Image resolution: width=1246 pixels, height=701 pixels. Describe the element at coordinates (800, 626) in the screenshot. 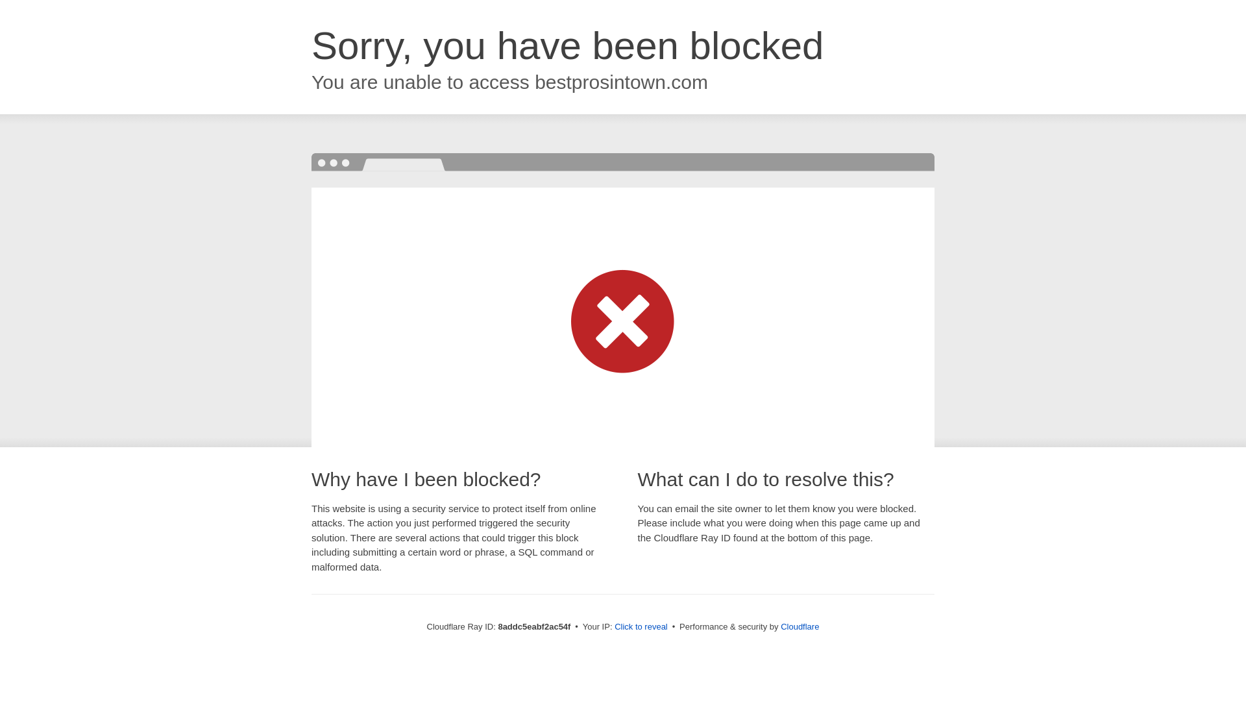

I see `Cloudflare` at that location.